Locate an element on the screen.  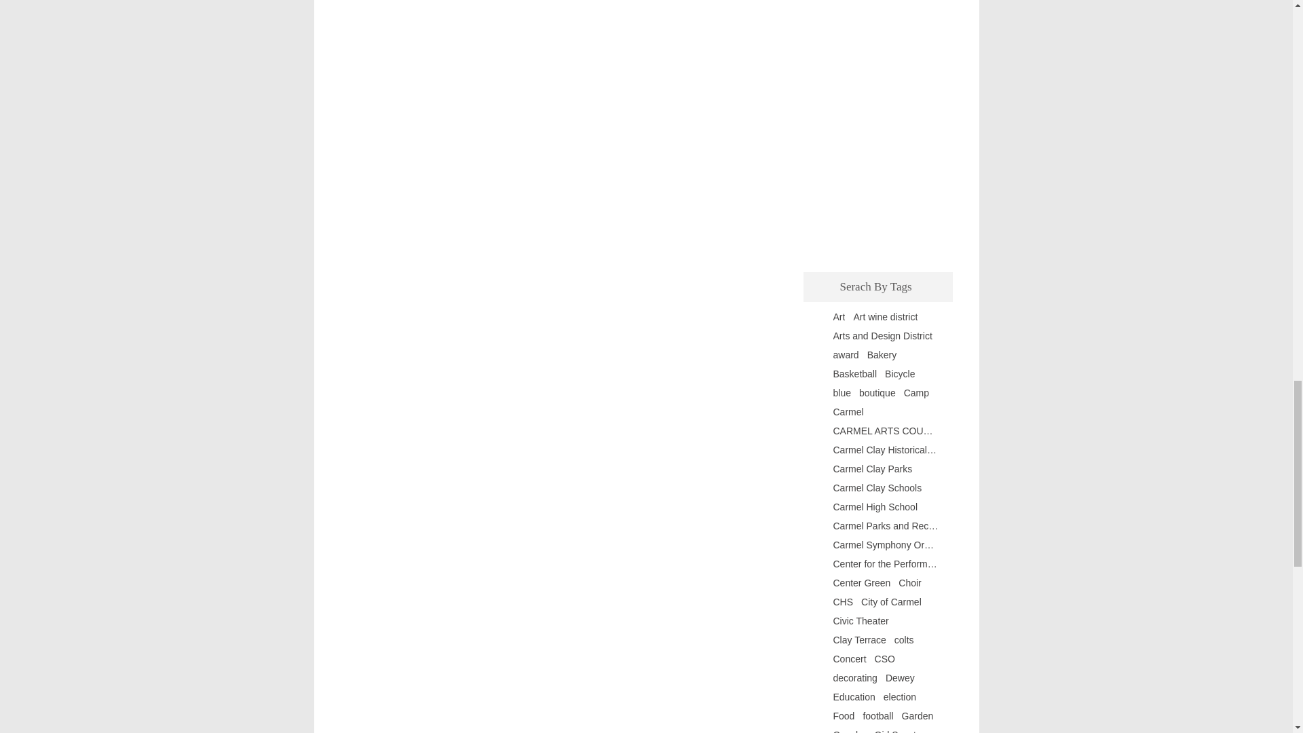
Camp is located at coordinates (916, 393).